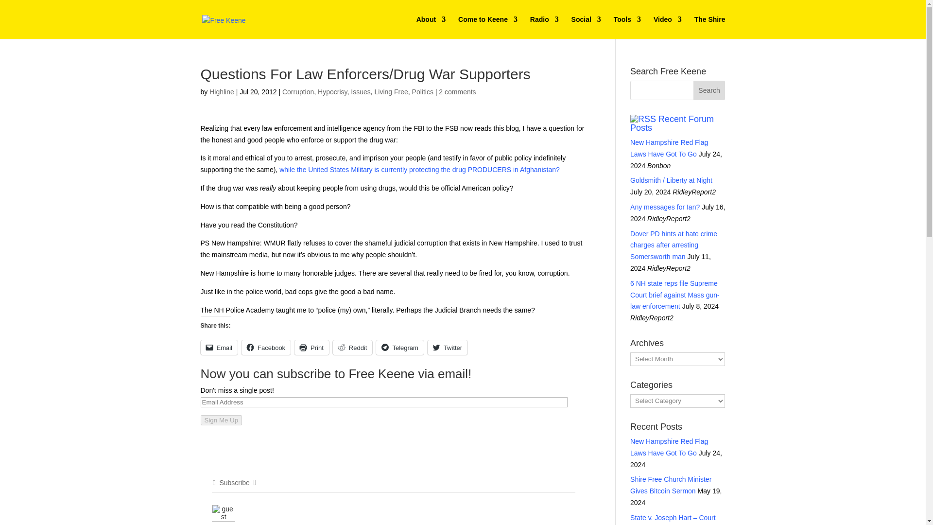 Image resolution: width=933 pixels, height=525 pixels. I want to click on Highline, so click(222, 91).